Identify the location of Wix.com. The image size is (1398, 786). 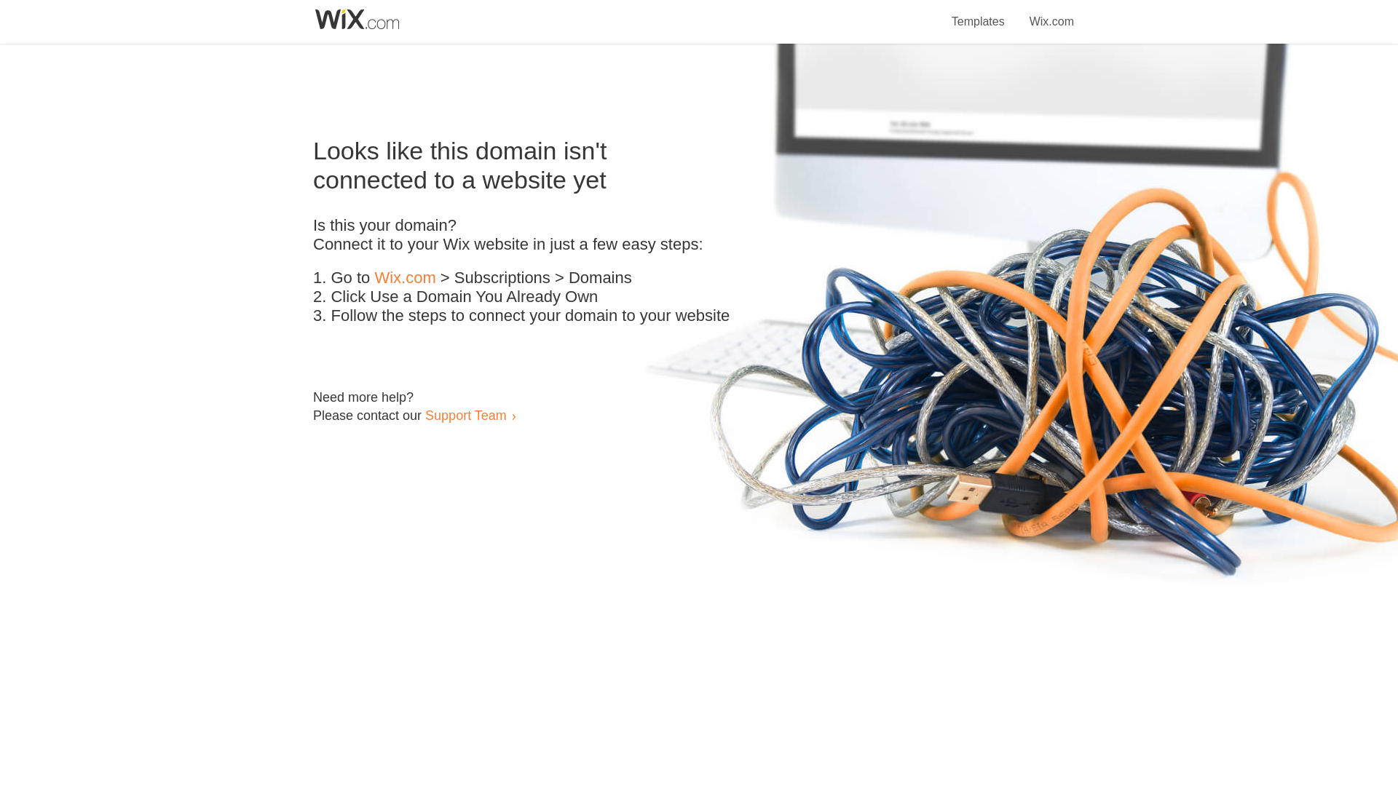
(405, 278).